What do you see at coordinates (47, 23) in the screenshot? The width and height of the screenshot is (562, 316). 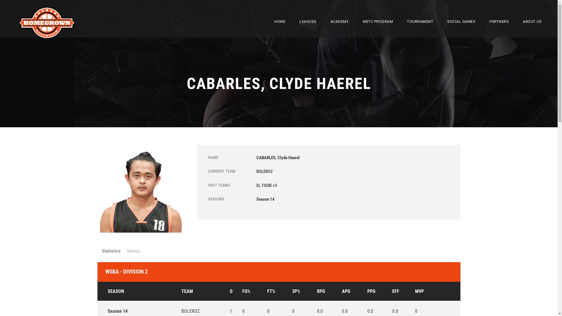 I see `HomeGrown-Logo` at bounding box center [47, 23].